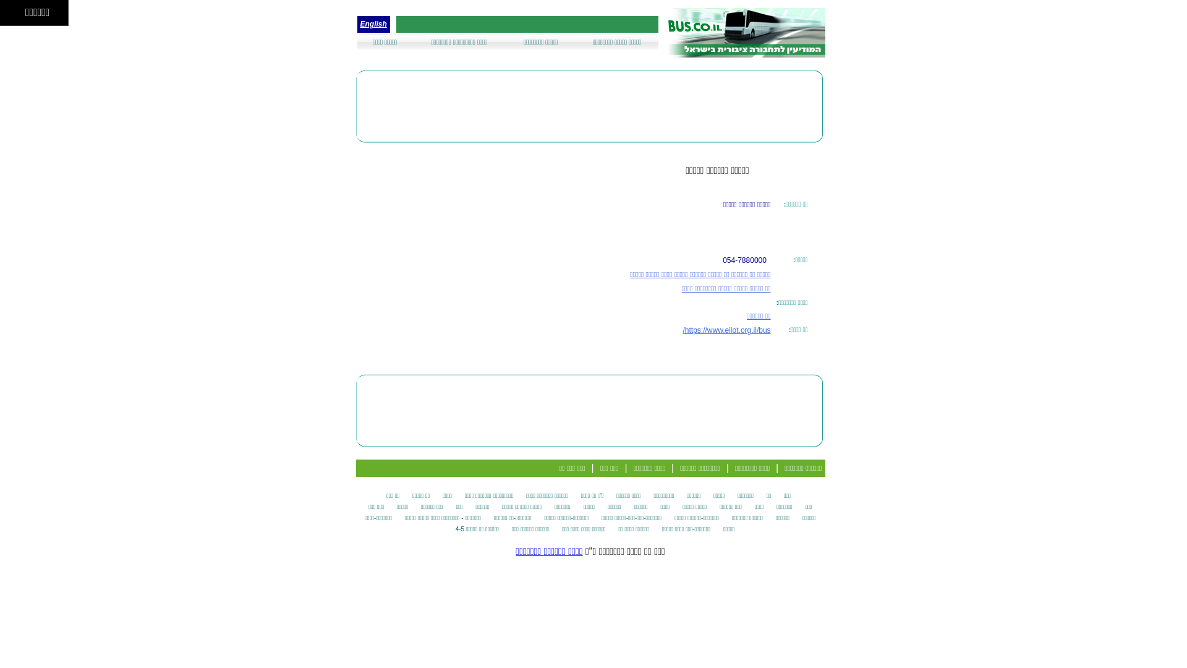 The height and width of the screenshot is (668, 1187). I want to click on English, so click(373, 24).